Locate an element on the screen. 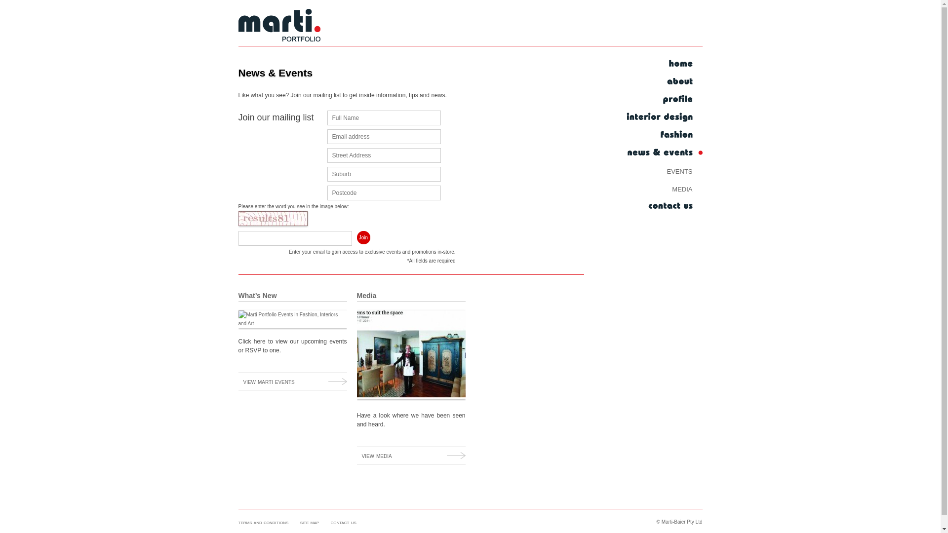 Image resolution: width=948 pixels, height=533 pixels.   is located at coordinates (663, 117).